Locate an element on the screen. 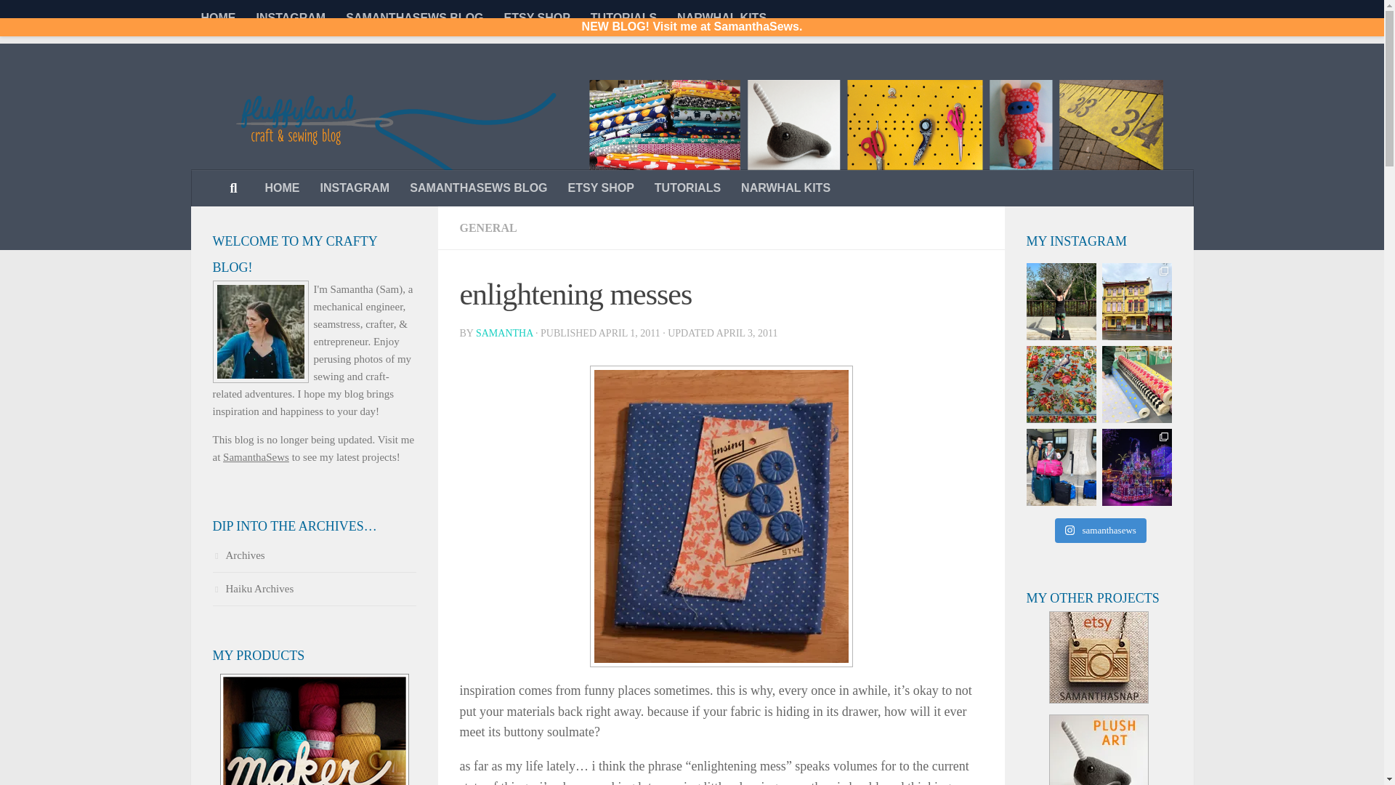 This screenshot has height=785, width=1395. HOME is located at coordinates (217, 17).